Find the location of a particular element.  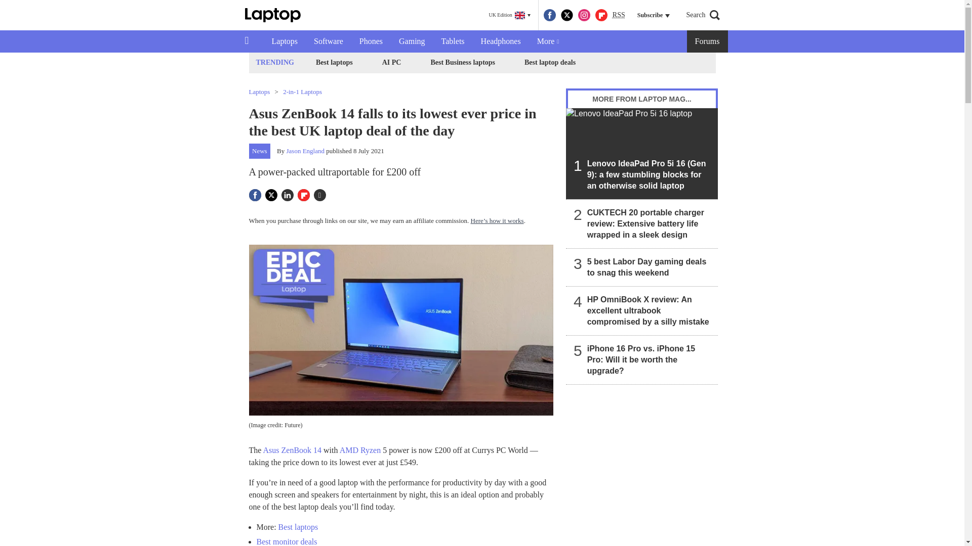

Best laptop deals is located at coordinates (550, 63).